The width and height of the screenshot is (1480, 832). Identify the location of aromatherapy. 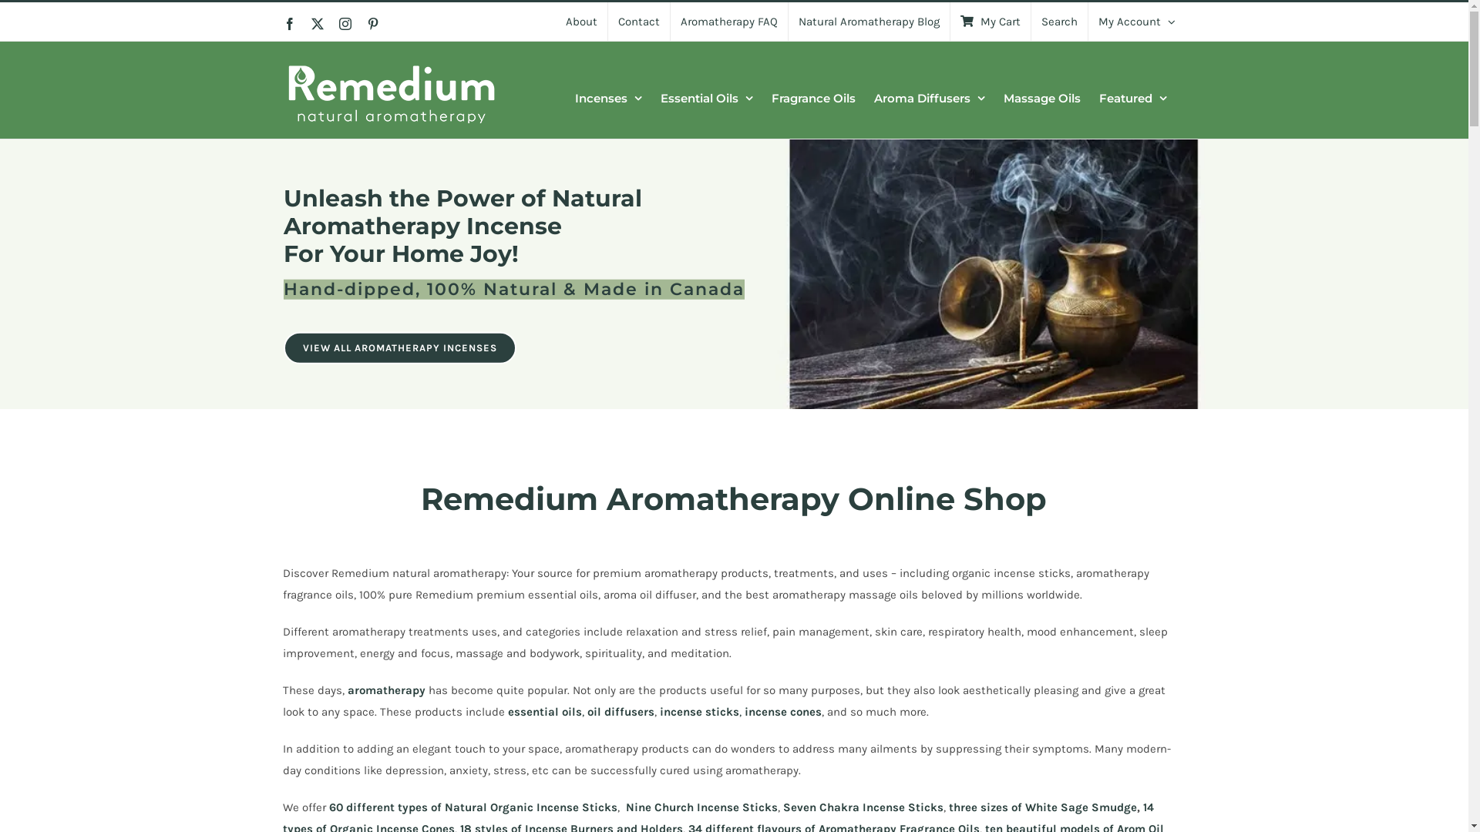
(387, 690).